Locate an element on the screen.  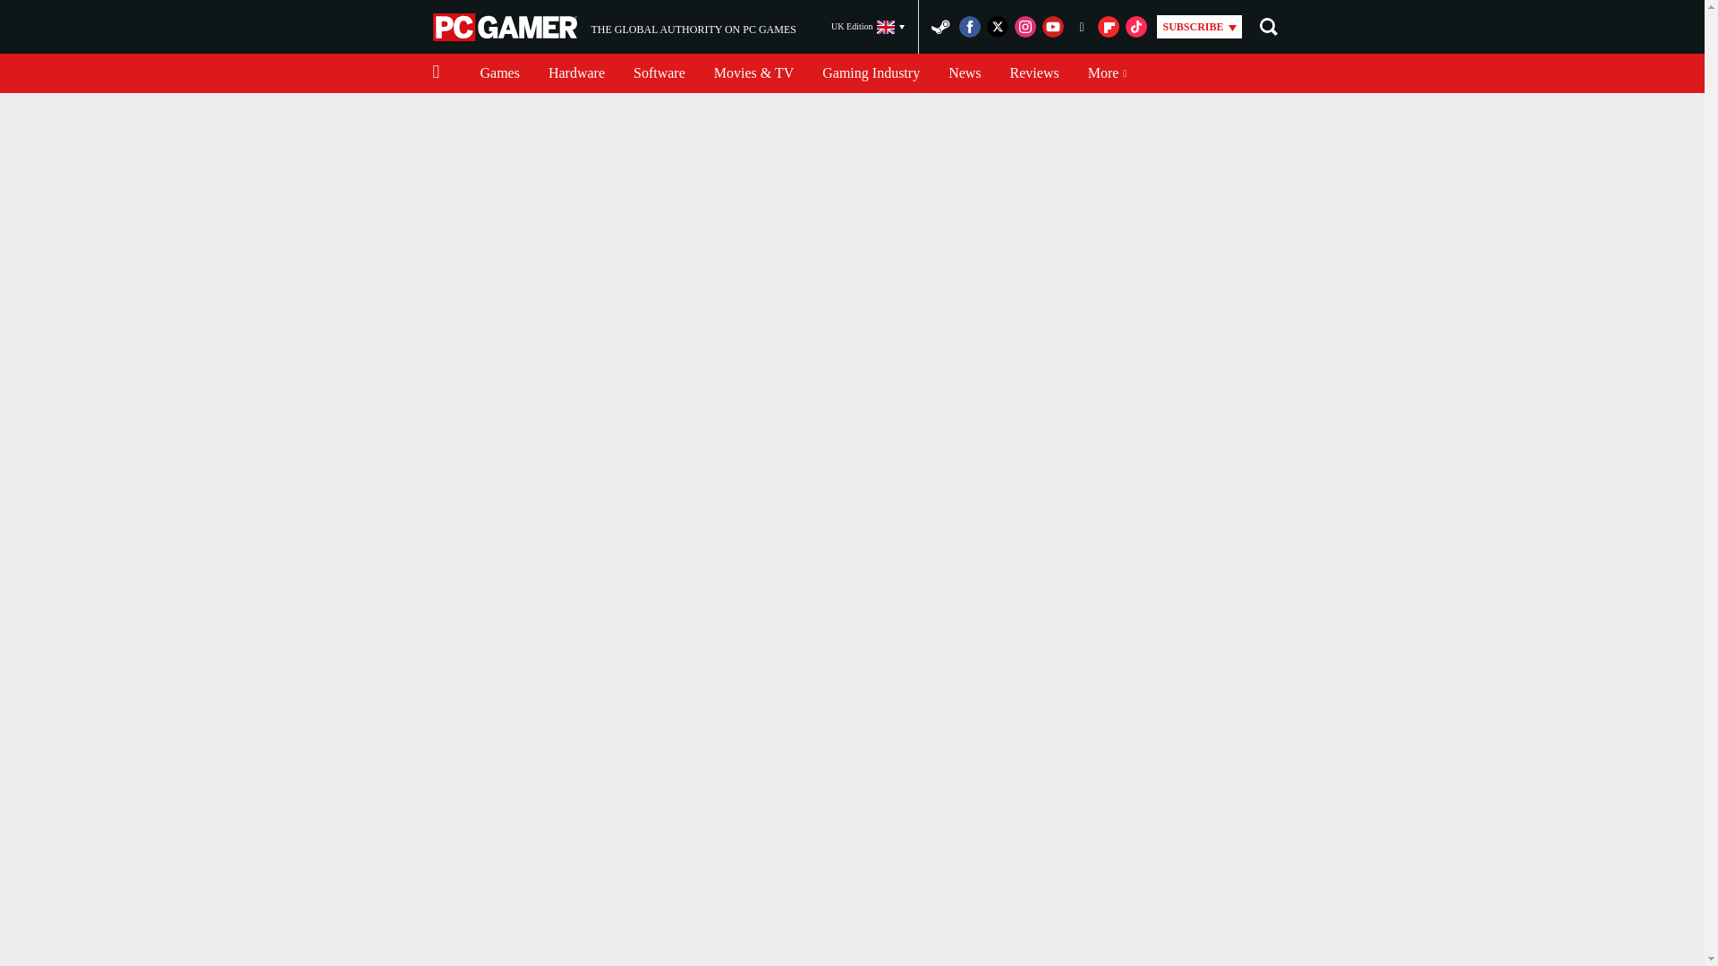
News is located at coordinates (1034, 73).